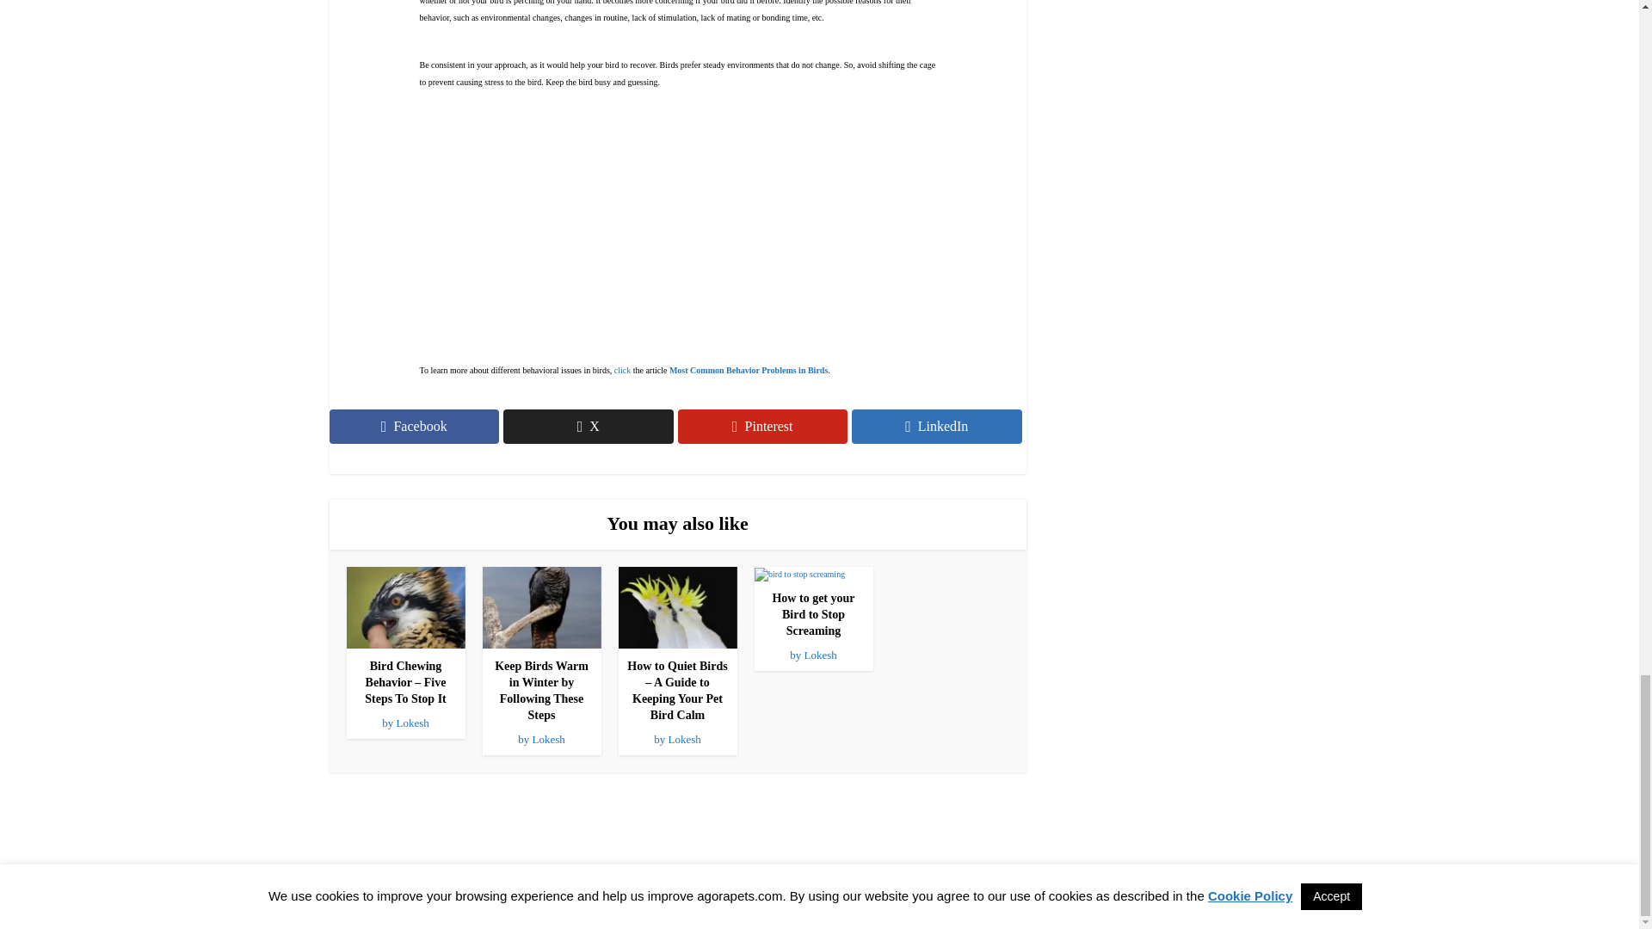 This screenshot has height=929, width=1652. Describe the element at coordinates (798, 573) in the screenshot. I see `How to get your Bird to Stop Screaming` at that location.